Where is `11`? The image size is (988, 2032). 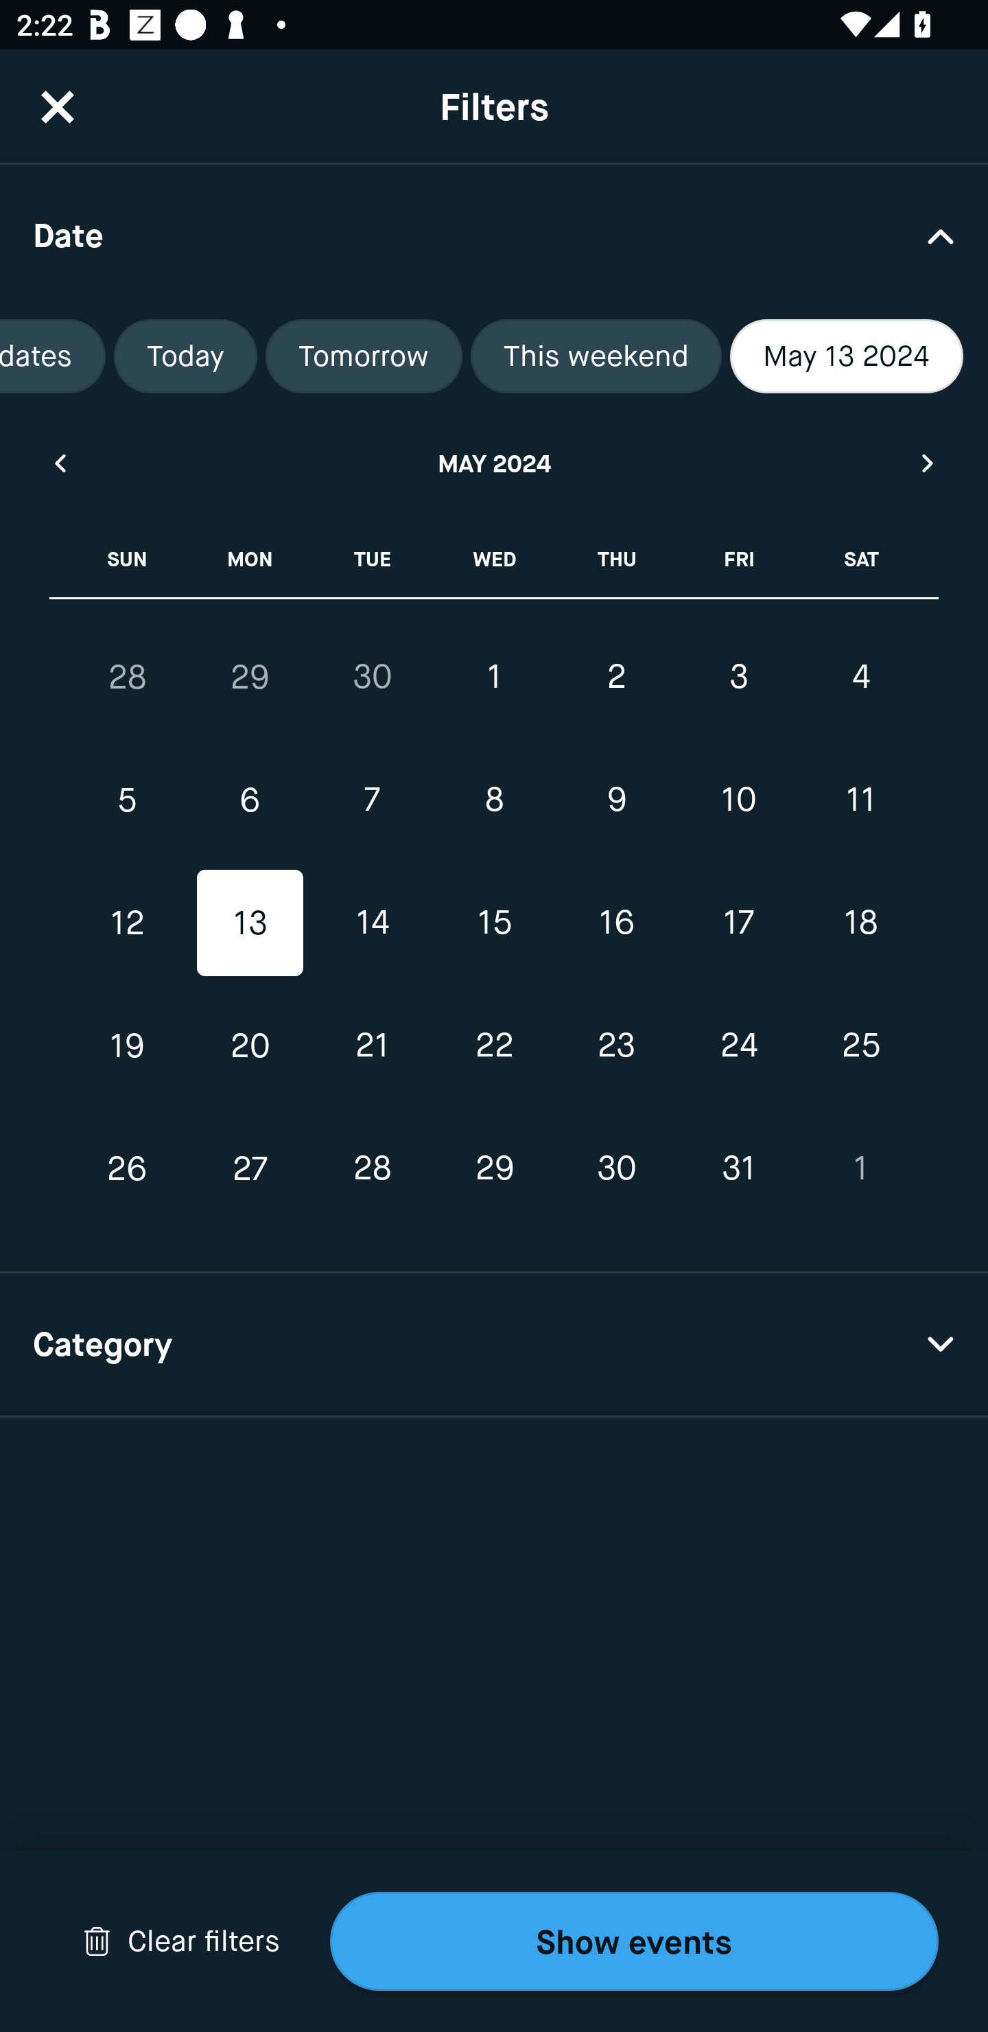
11 is located at coordinates (860, 800).